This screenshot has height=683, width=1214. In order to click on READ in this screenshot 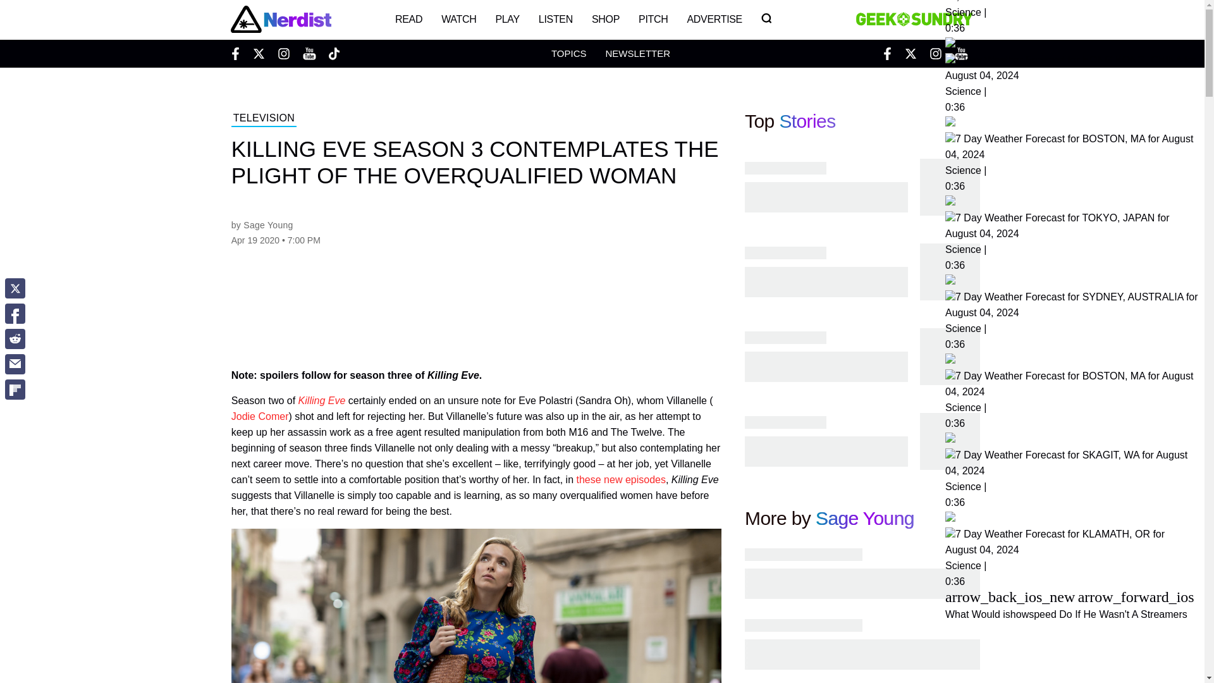, I will do `click(408, 19)`.